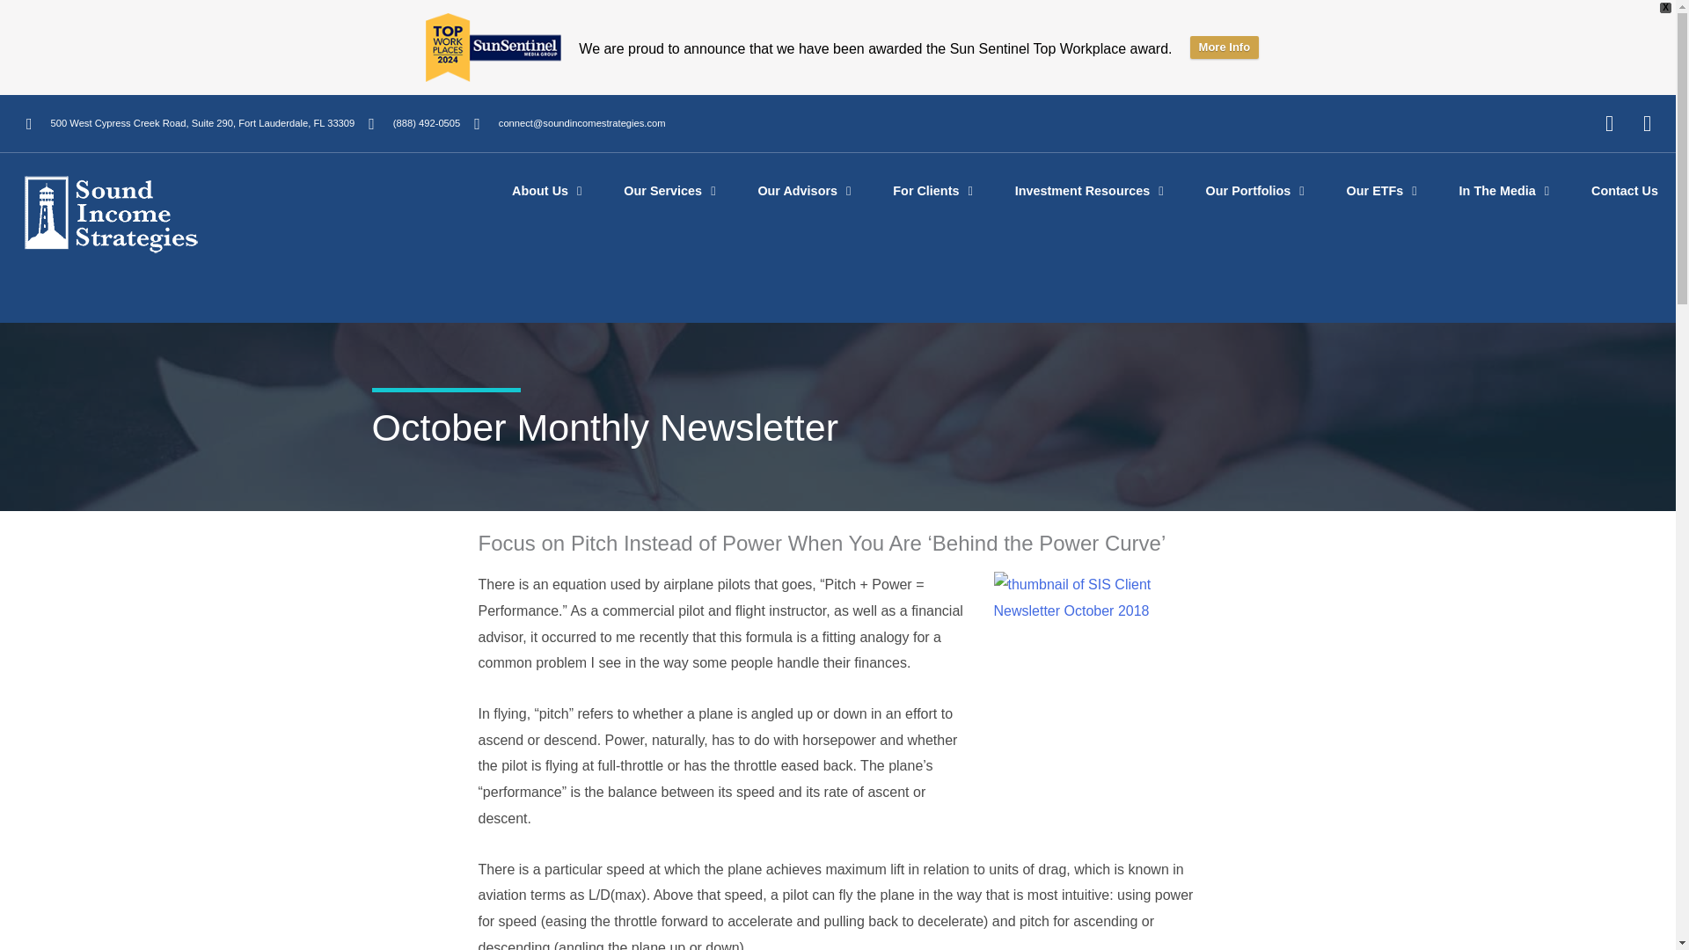 This screenshot has width=1689, height=950. Describe the element at coordinates (1254, 190) in the screenshot. I see `Our Portfolios` at that location.